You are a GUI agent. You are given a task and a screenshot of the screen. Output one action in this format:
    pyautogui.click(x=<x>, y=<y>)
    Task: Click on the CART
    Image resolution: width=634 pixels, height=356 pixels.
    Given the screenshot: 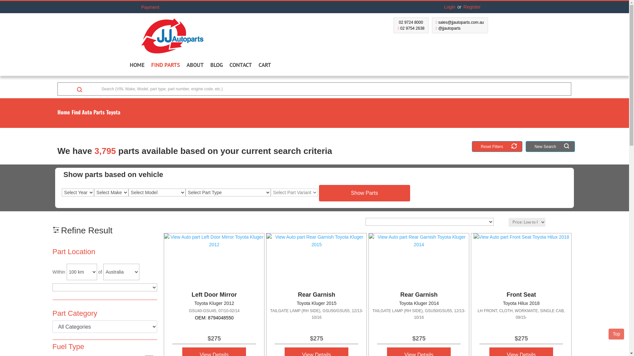 What is the action you would take?
    pyautogui.click(x=267, y=66)
    